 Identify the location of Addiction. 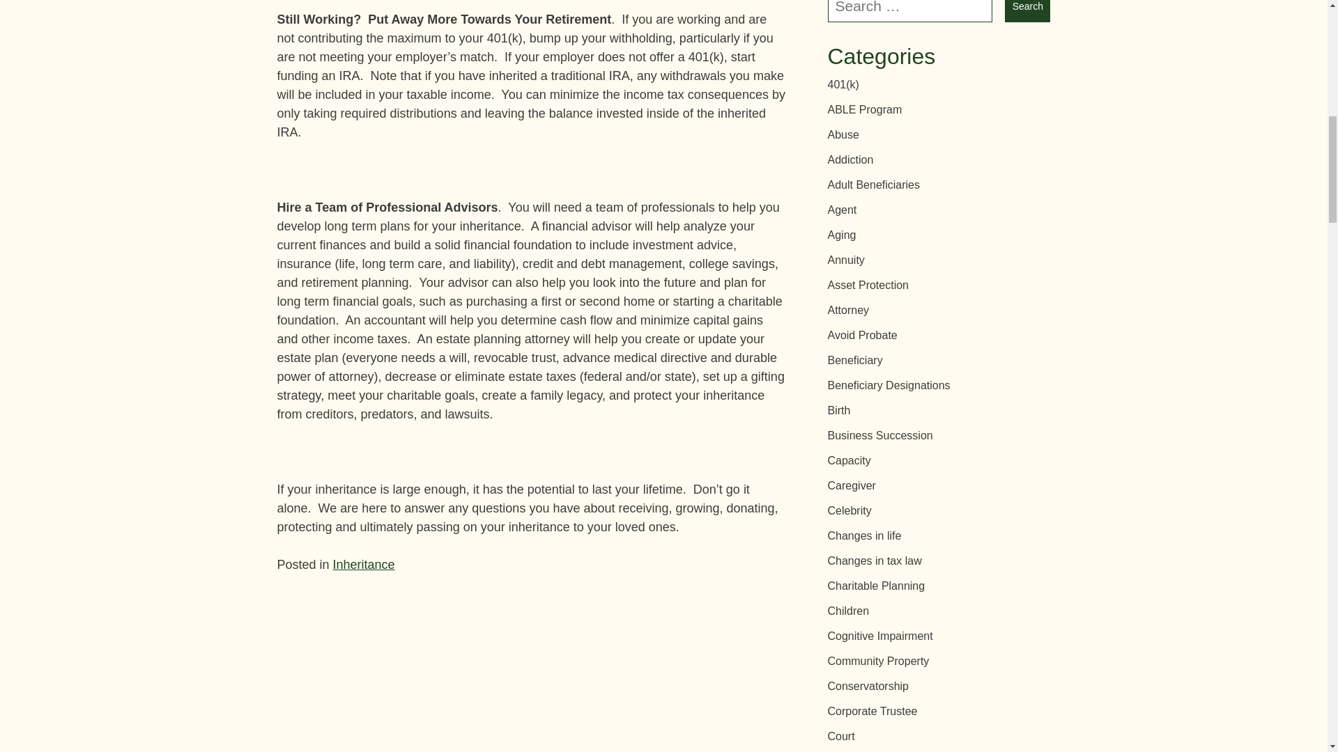
(850, 159).